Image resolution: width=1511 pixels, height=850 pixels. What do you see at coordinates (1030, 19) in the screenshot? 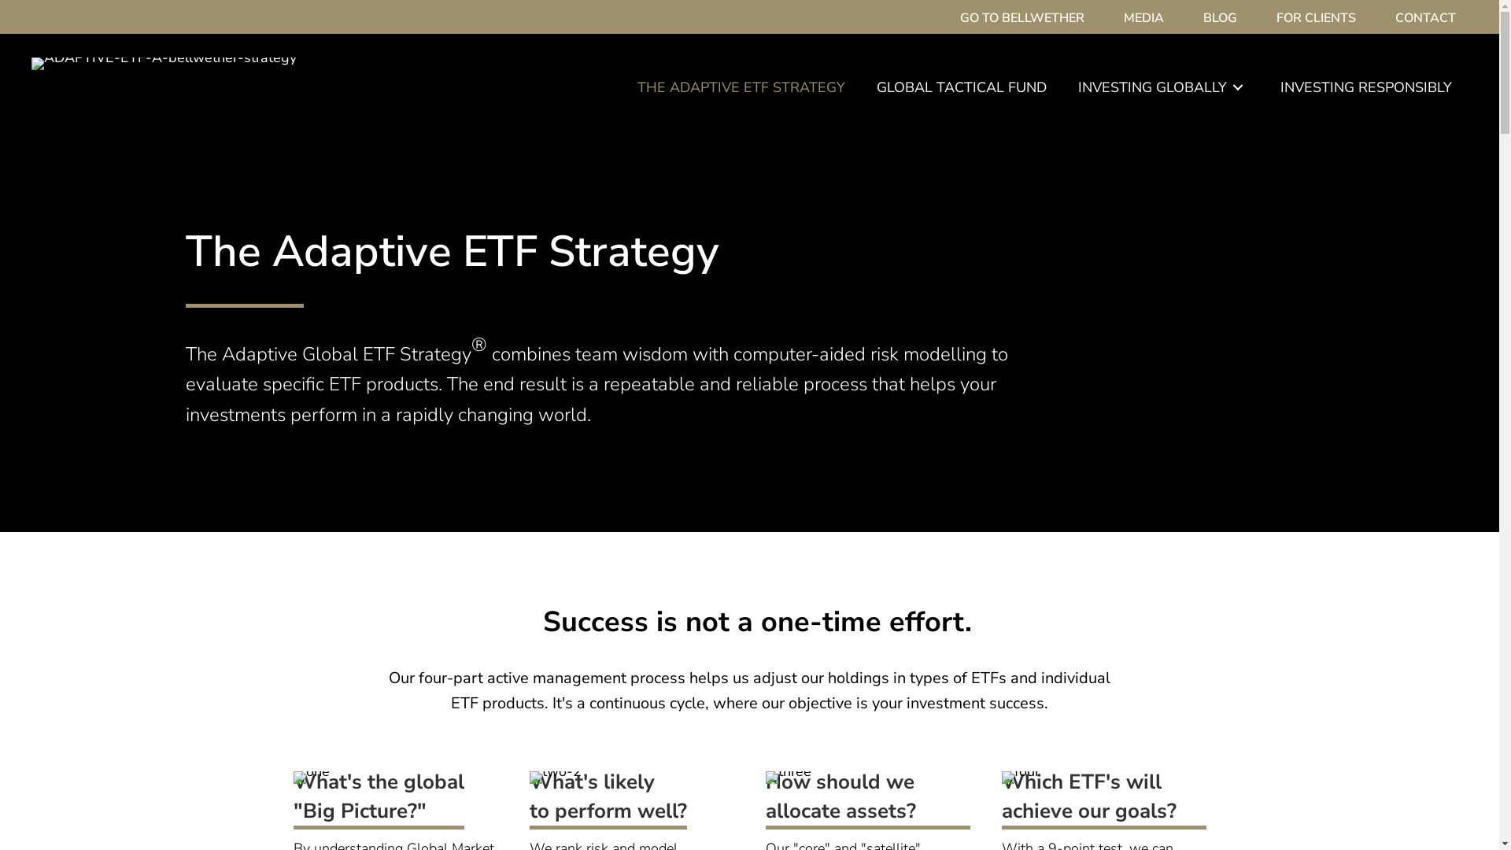
I see `GO TO BELLWETHER` at bounding box center [1030, 19].